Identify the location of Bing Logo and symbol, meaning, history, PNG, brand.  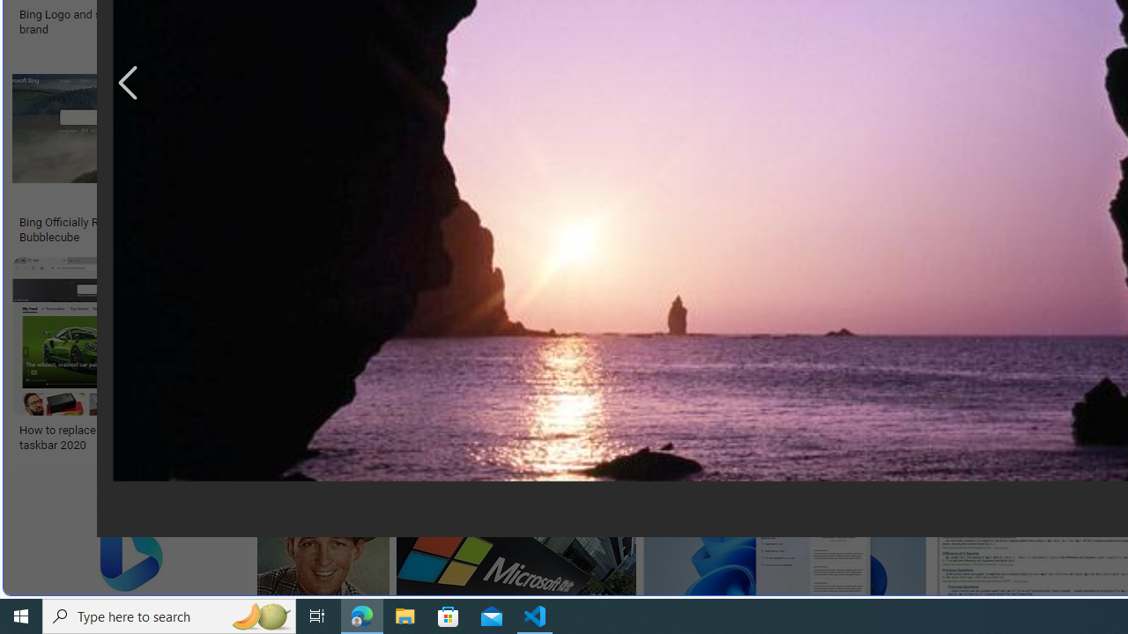
(150, 21).